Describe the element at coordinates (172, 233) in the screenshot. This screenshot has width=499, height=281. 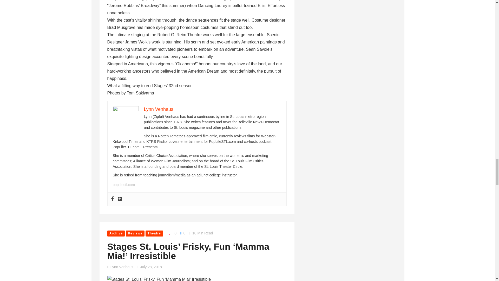
I see `Like this` at that location.